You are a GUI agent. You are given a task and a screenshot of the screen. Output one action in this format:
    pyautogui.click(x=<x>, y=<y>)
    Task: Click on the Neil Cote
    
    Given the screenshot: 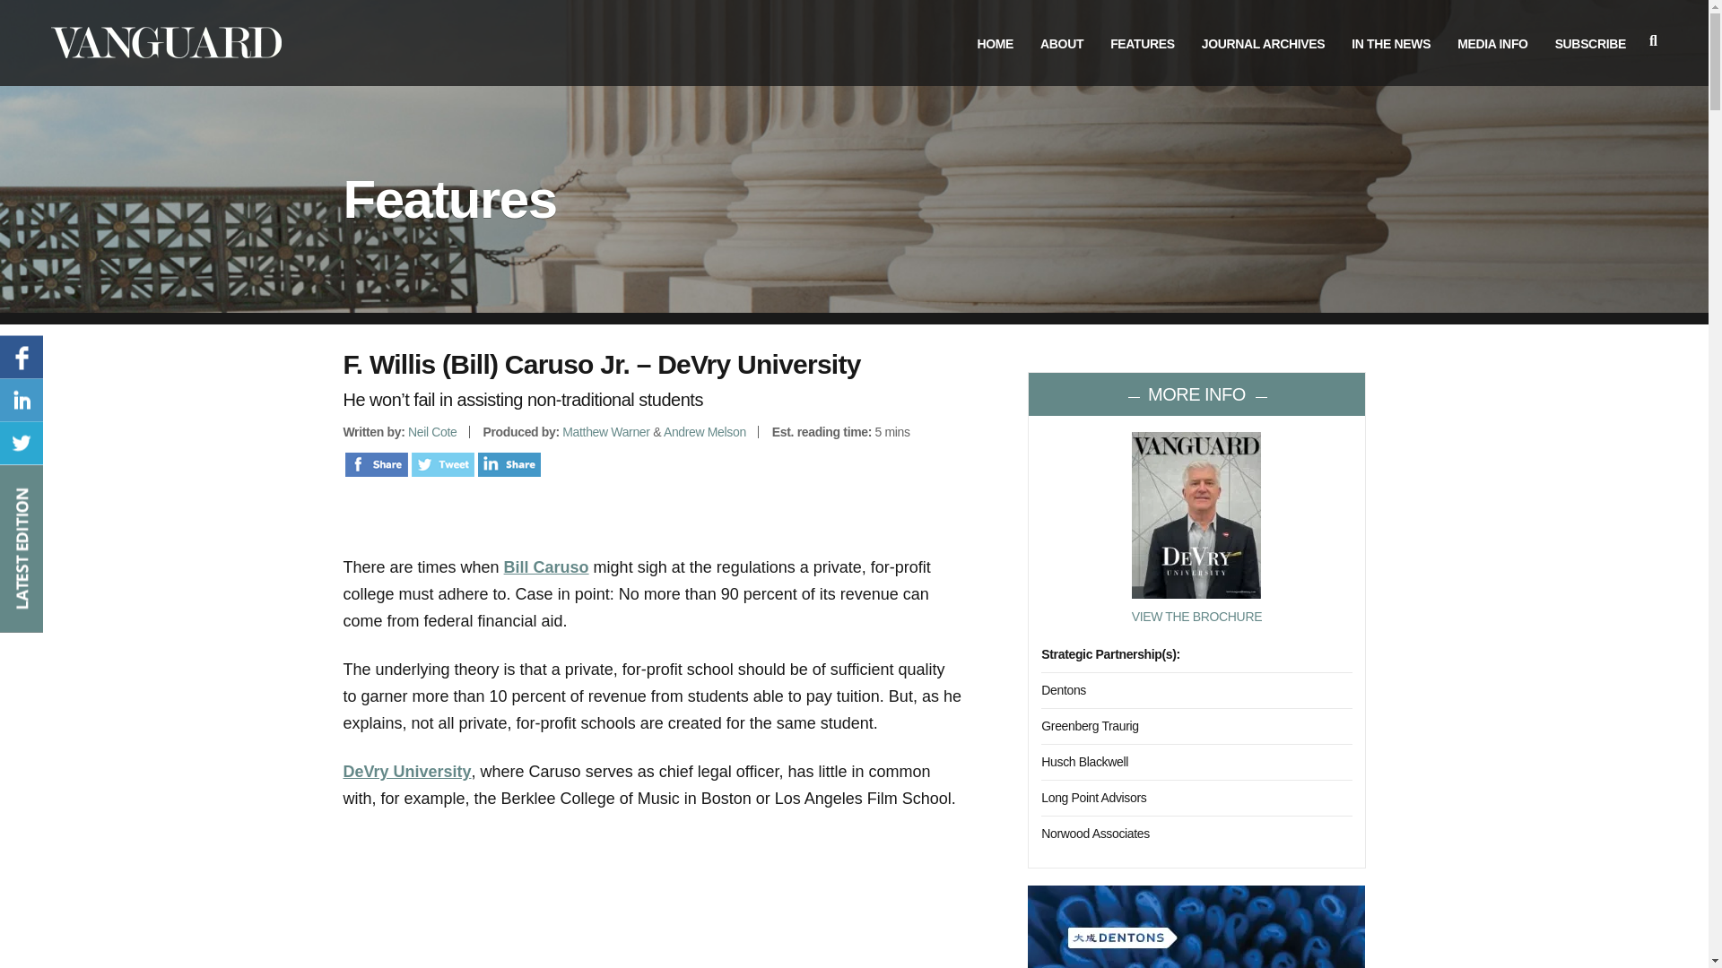 What is the action you would take?
    pyautogui.click(x=432, y=432)
    